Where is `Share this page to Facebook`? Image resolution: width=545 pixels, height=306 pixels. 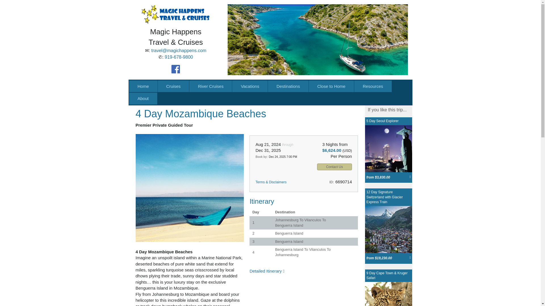
Share this page to Facebook is located at coordinates (346, 112).